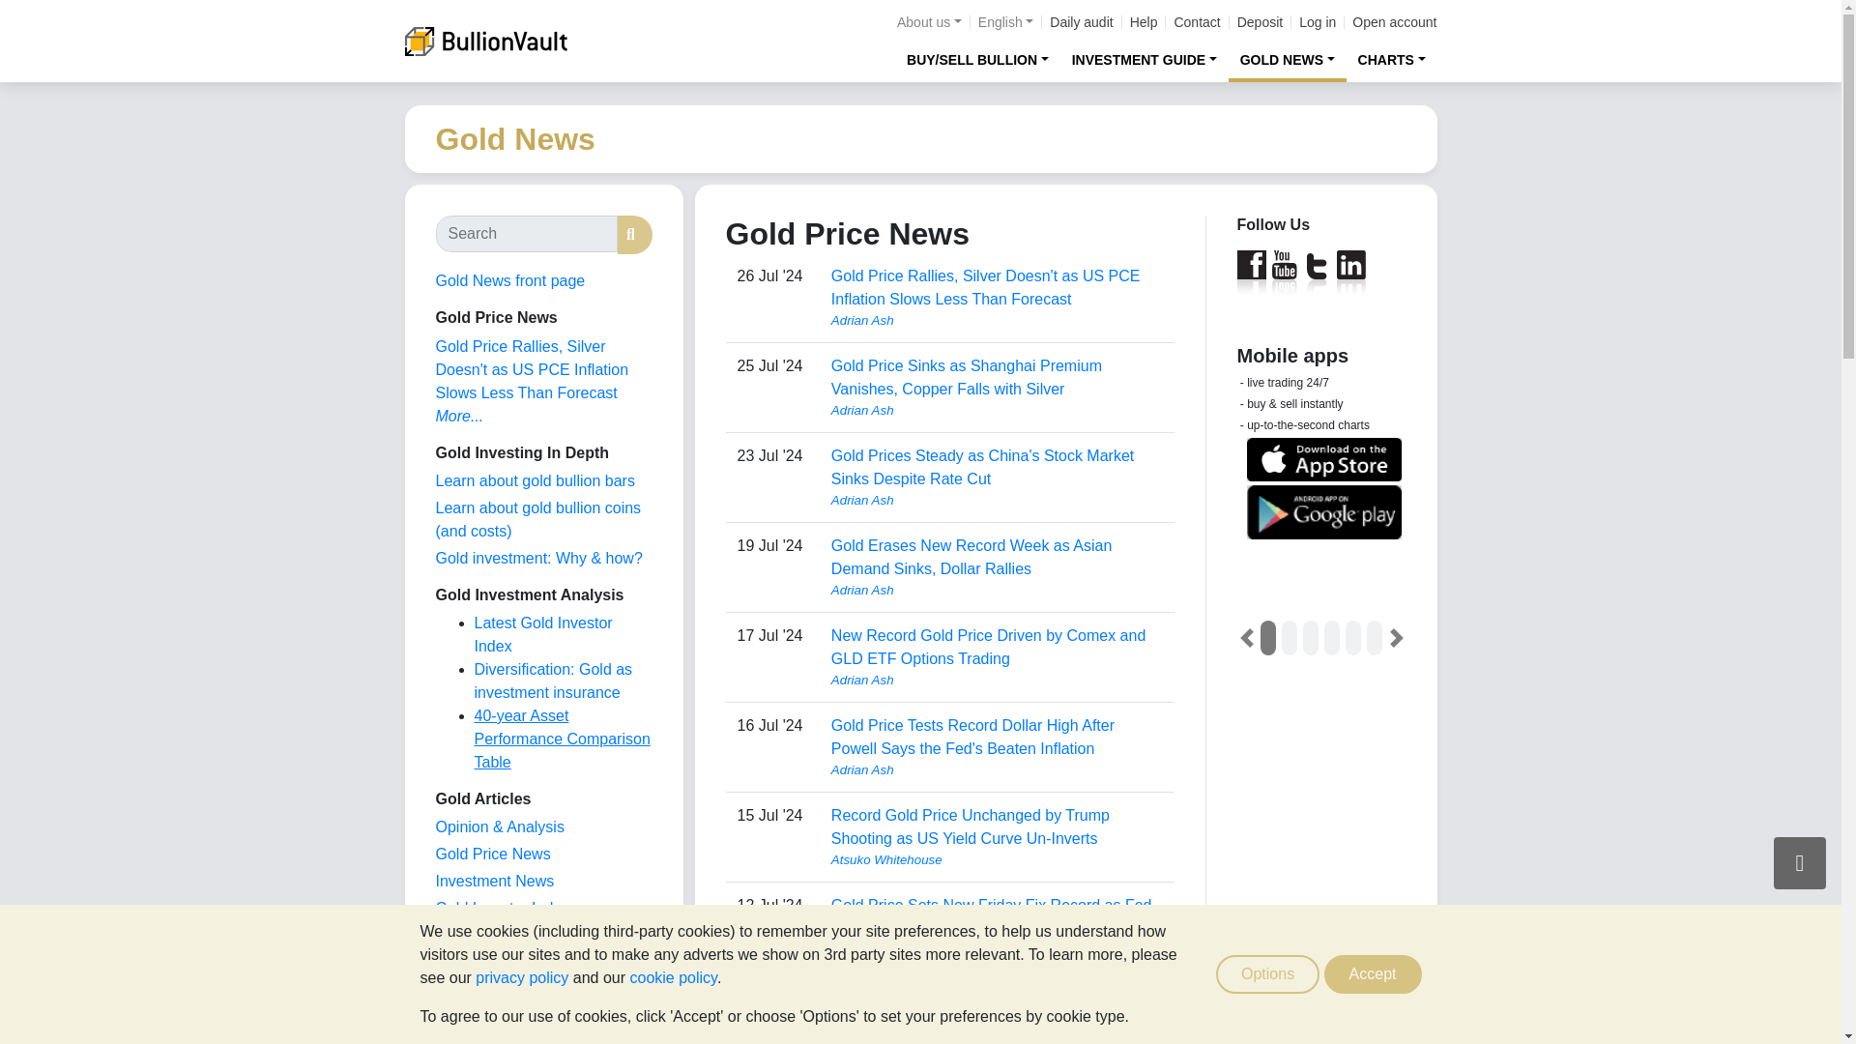 The height and width of the screenshot is (1044, 1856). I want to click on Gold in History, so click(485, 990).